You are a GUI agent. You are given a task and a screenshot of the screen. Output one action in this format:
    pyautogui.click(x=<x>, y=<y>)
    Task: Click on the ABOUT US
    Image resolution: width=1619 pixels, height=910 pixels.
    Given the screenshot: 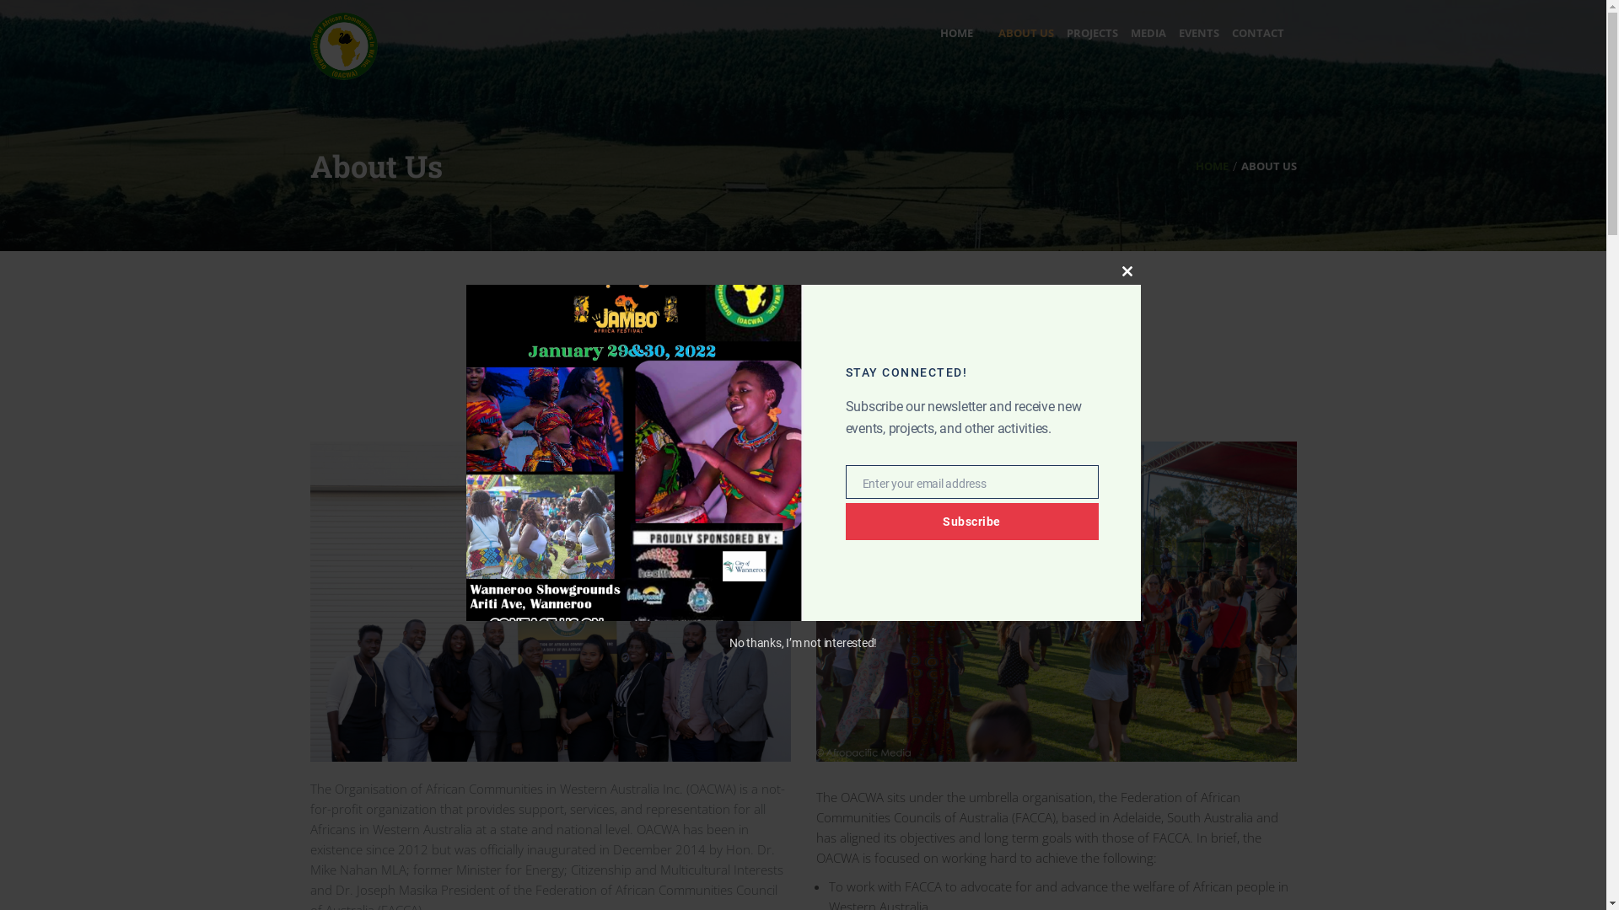 What is the action you would take?
    pyautogui.click(x=1019, y=34)
    